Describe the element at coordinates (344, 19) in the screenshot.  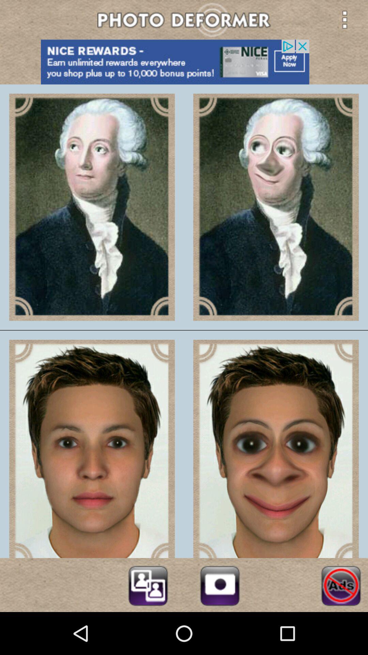
I see `menu button` at that location.